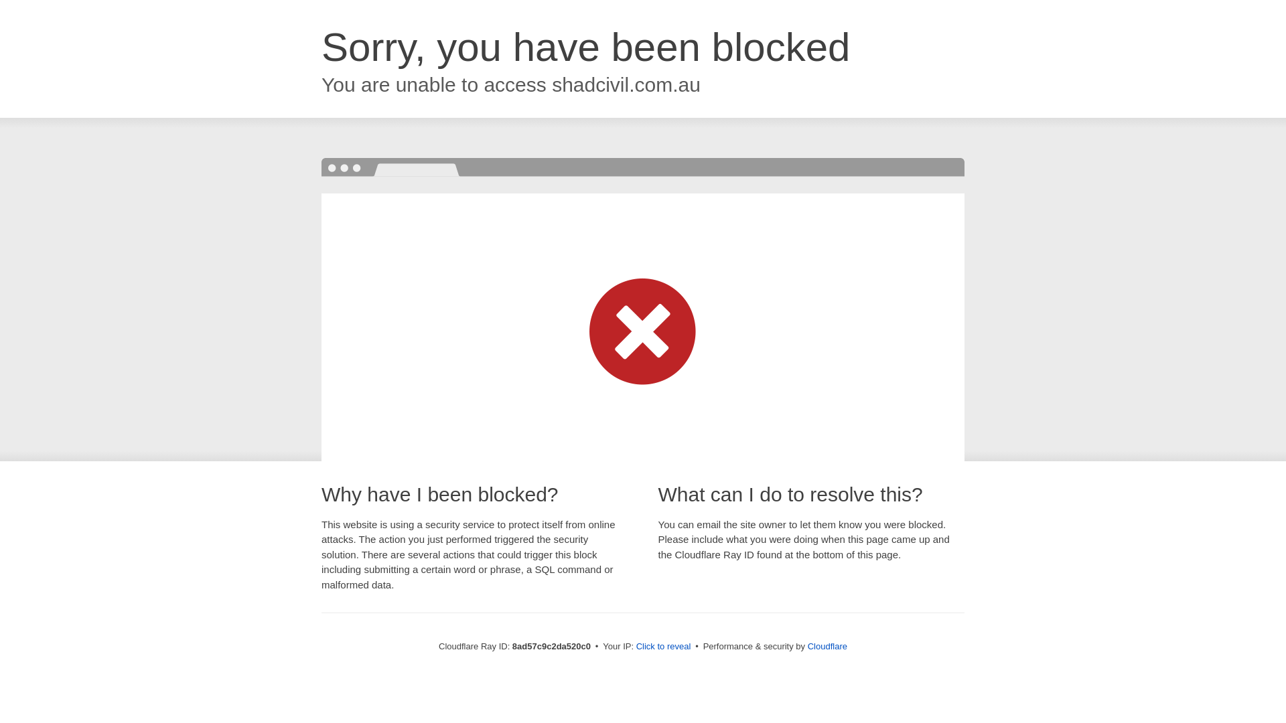 The width and height of the screenshot is (1286, 723). Describe the element at coordinates (664, 647) in the screenshot. I see `Click to reveal` at that location.